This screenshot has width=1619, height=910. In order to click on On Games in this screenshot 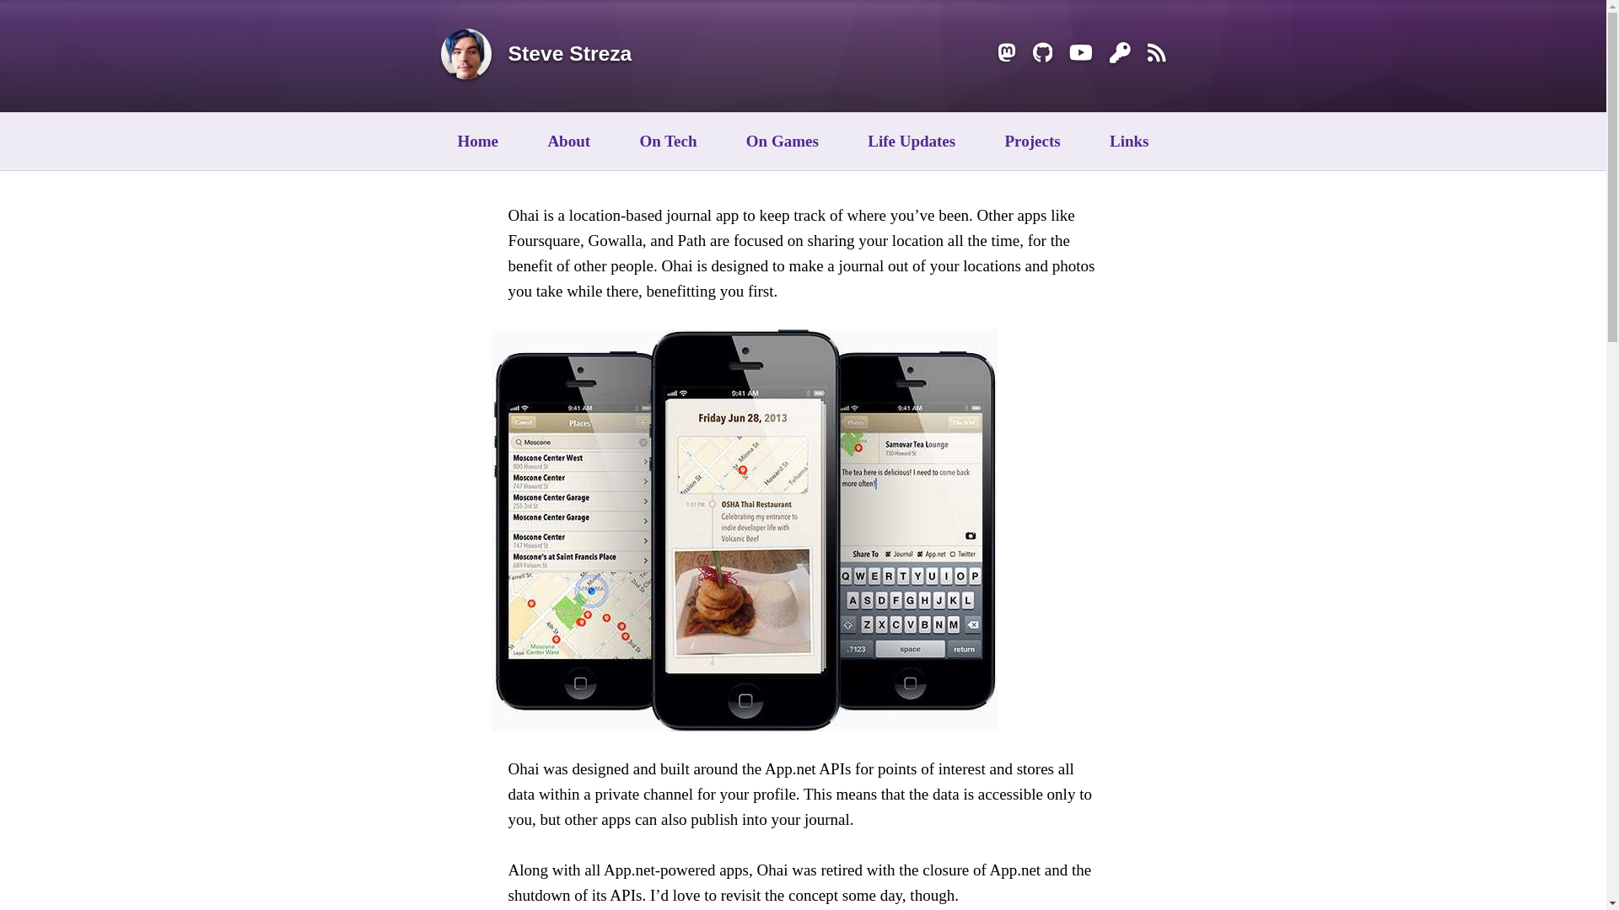, I will do `click(783, 141)`.